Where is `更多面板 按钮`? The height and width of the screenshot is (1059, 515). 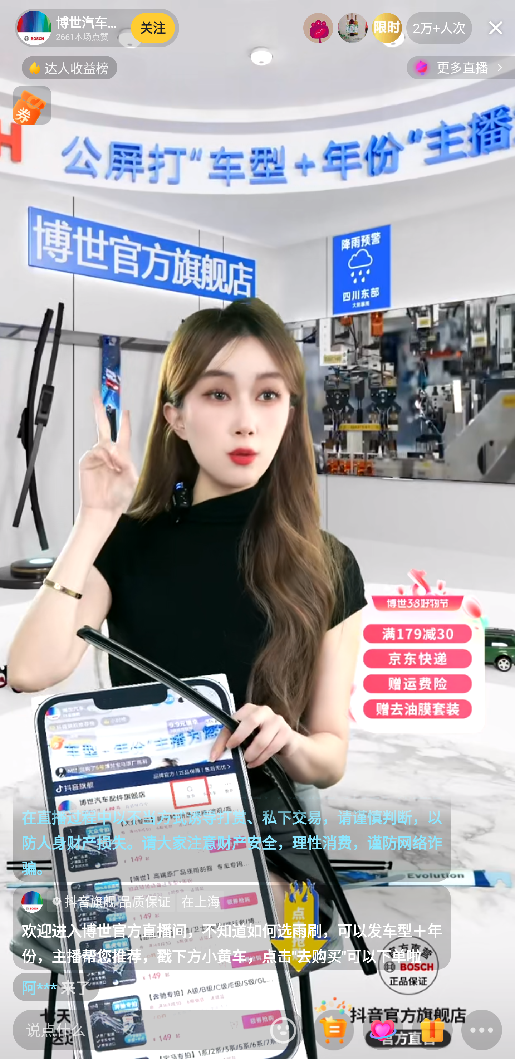
更多面板 按钮 is located at coordinates (482, 1031).